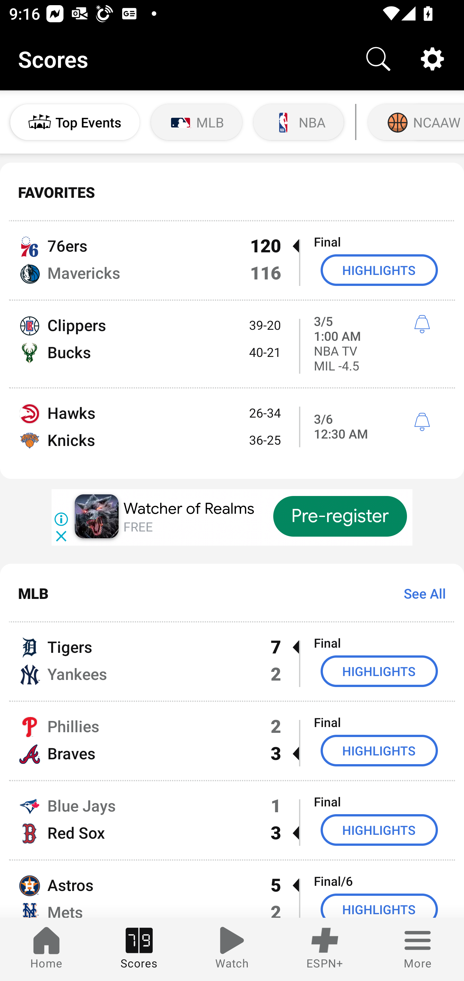 The width and height of the screenshot is (464, 981). I want to click on Pre-register, so click(340, 516).